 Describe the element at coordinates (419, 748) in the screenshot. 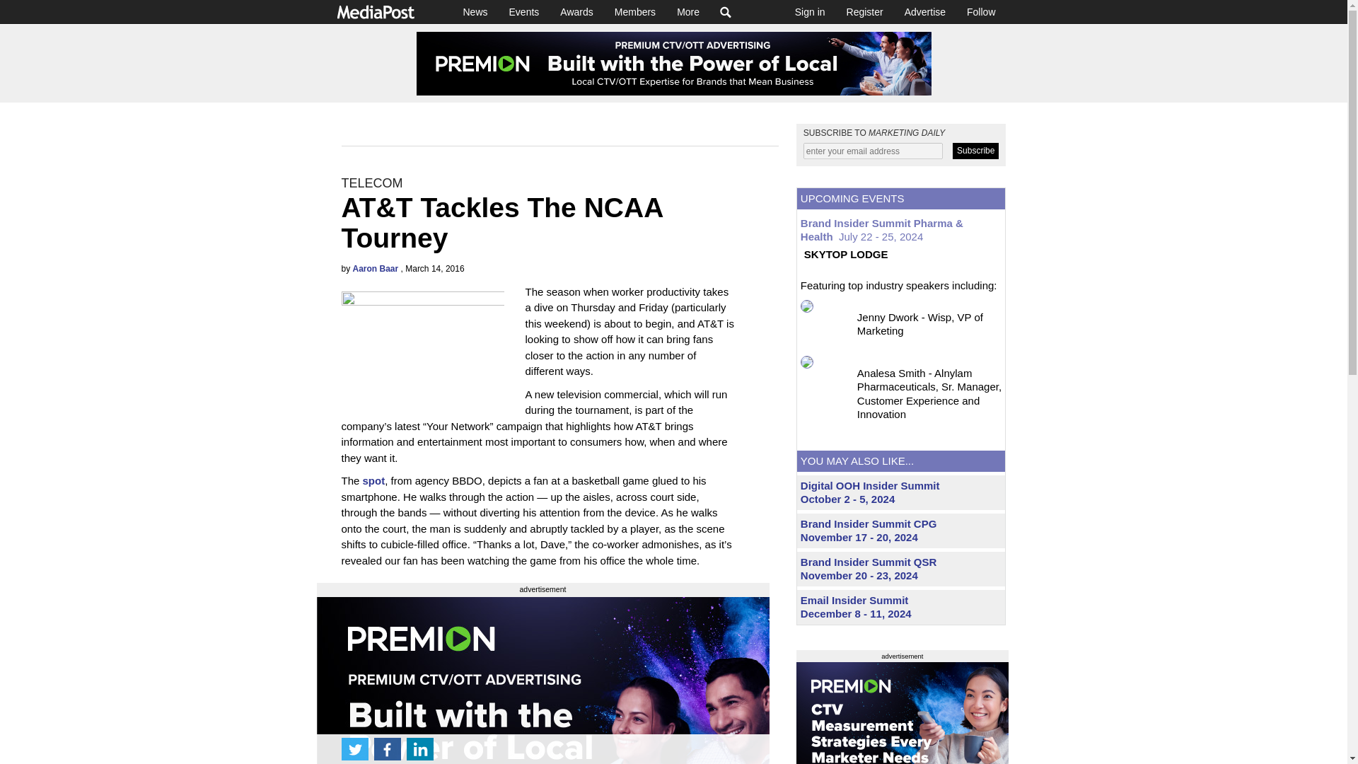

I see `Share on LinkedIn` at that location.